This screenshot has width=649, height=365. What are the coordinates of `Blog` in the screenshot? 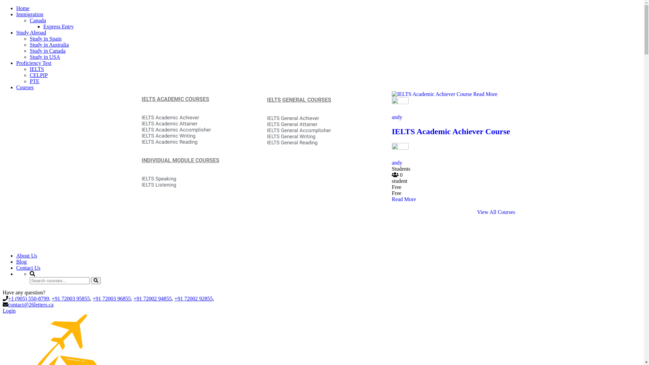 It's located at (22, 262).